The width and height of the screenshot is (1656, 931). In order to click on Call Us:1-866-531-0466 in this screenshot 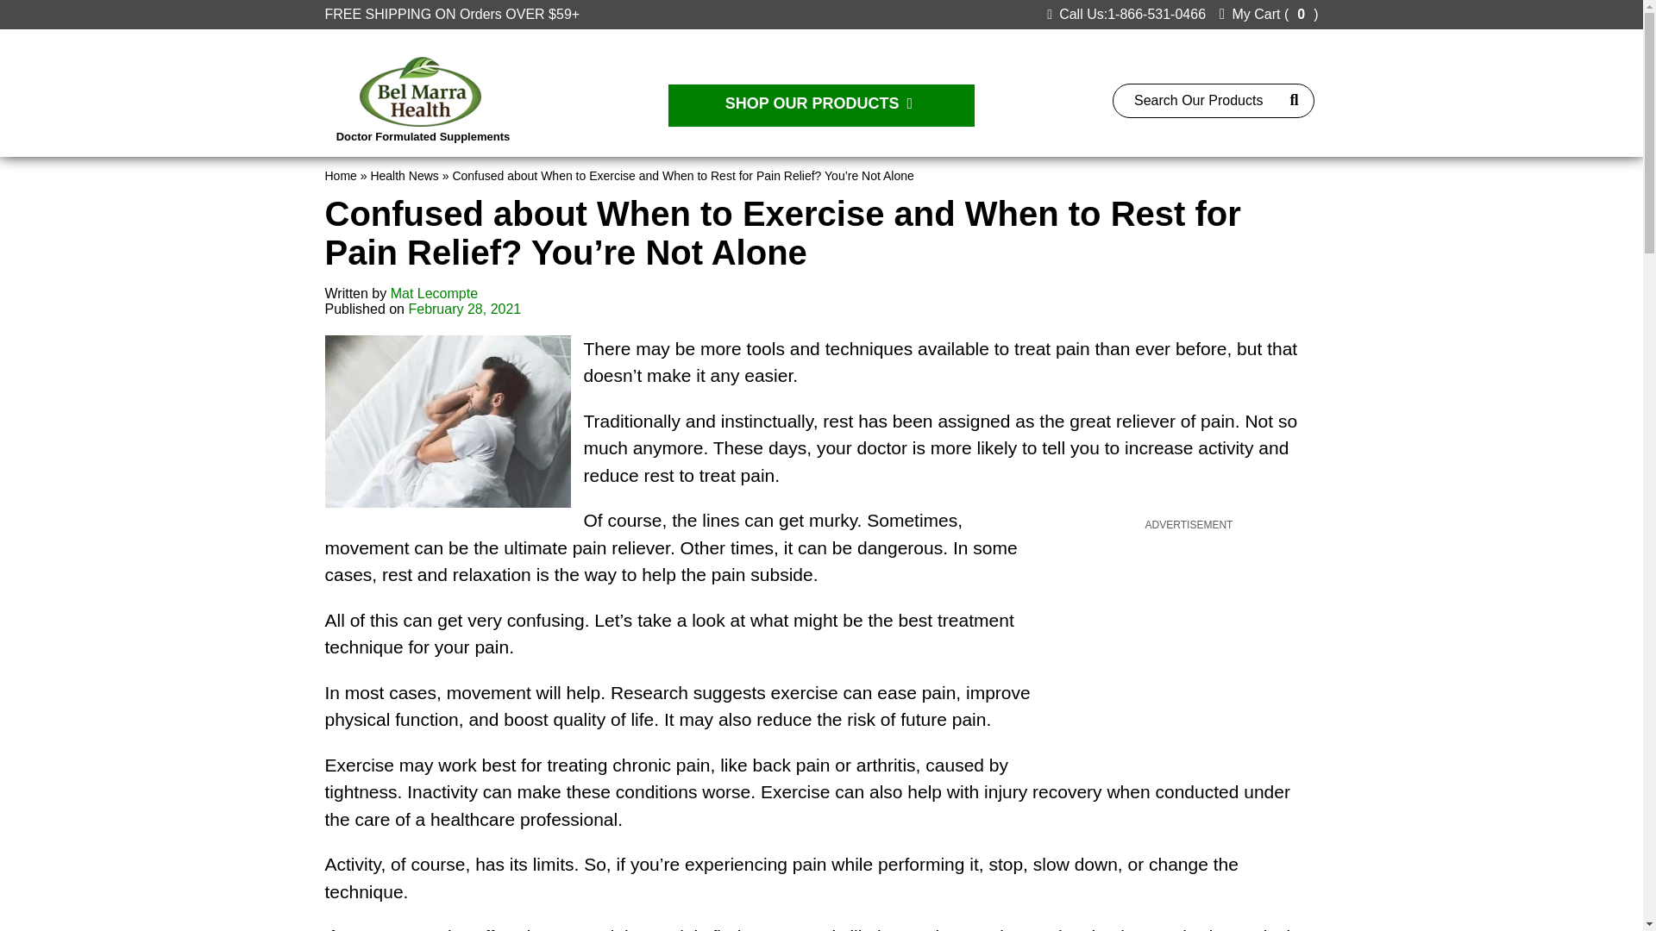, I will do `click(1126, 14)`.